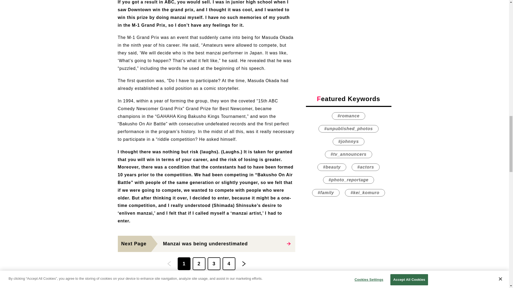 The image size is (513, 288). What do you see at coordinates (206, 244) in the screenshot?
I see `3` at bounding box center [206, 244].